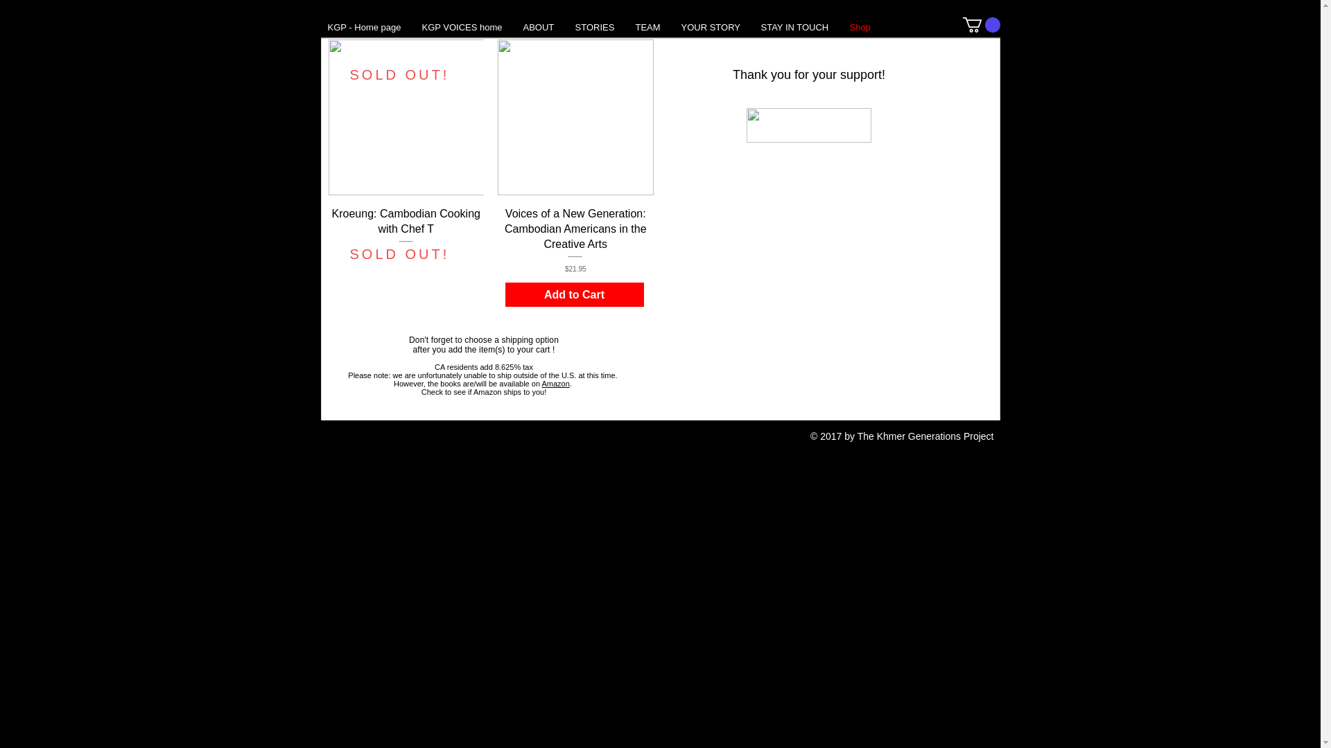 Image resolution: width=1331 pixels, height=748 pixels. What do you see at coordinates (808, 125) in the screenshot?
I see `thanks.JPG` at bounding box center [808, 125].